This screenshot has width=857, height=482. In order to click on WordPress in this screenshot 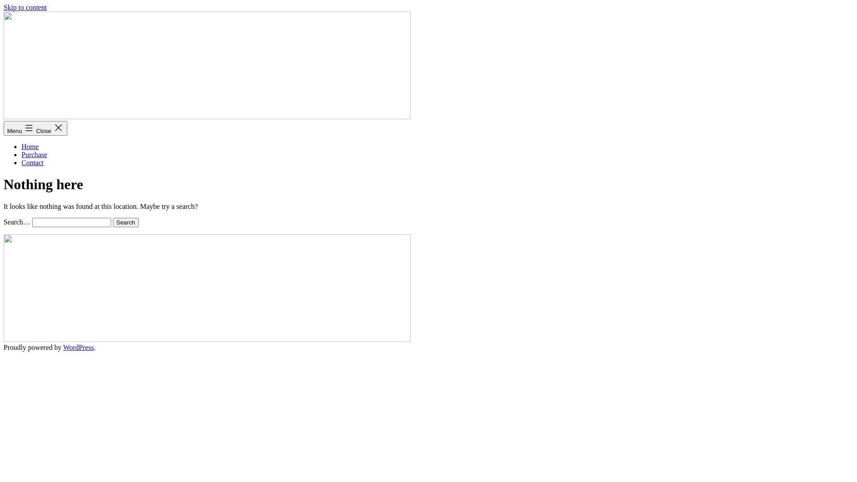, I will do `click(79, 347)`.